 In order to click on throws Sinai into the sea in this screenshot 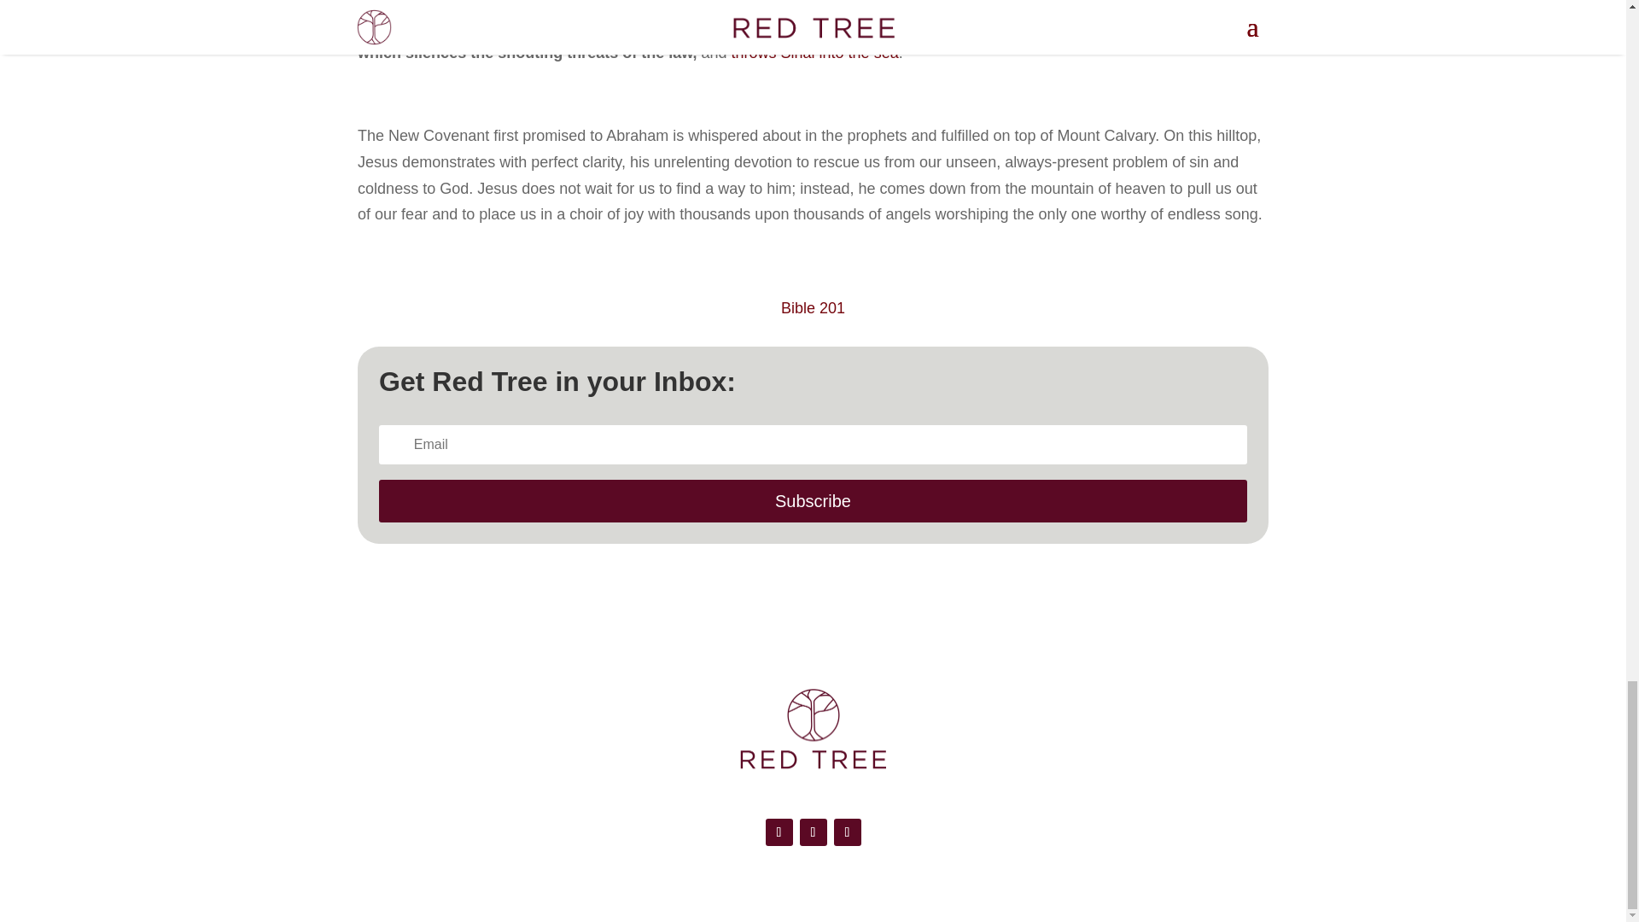, I will do `click(814, 53)`.